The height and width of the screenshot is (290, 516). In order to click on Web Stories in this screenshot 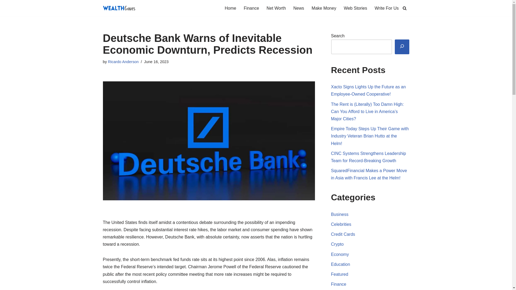, I will do `click(355, 8)`.